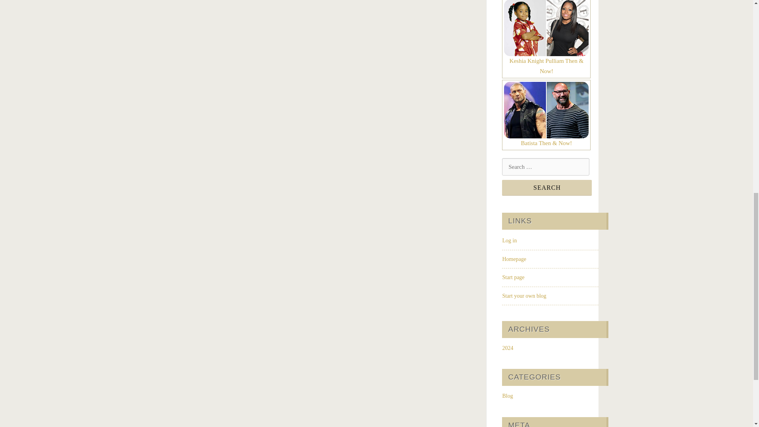 This screenshot has height=427, width=759. What do you see at coordinates (509, 240) in the screenshot?
I see `Log in` at bounding box center [509, 240].